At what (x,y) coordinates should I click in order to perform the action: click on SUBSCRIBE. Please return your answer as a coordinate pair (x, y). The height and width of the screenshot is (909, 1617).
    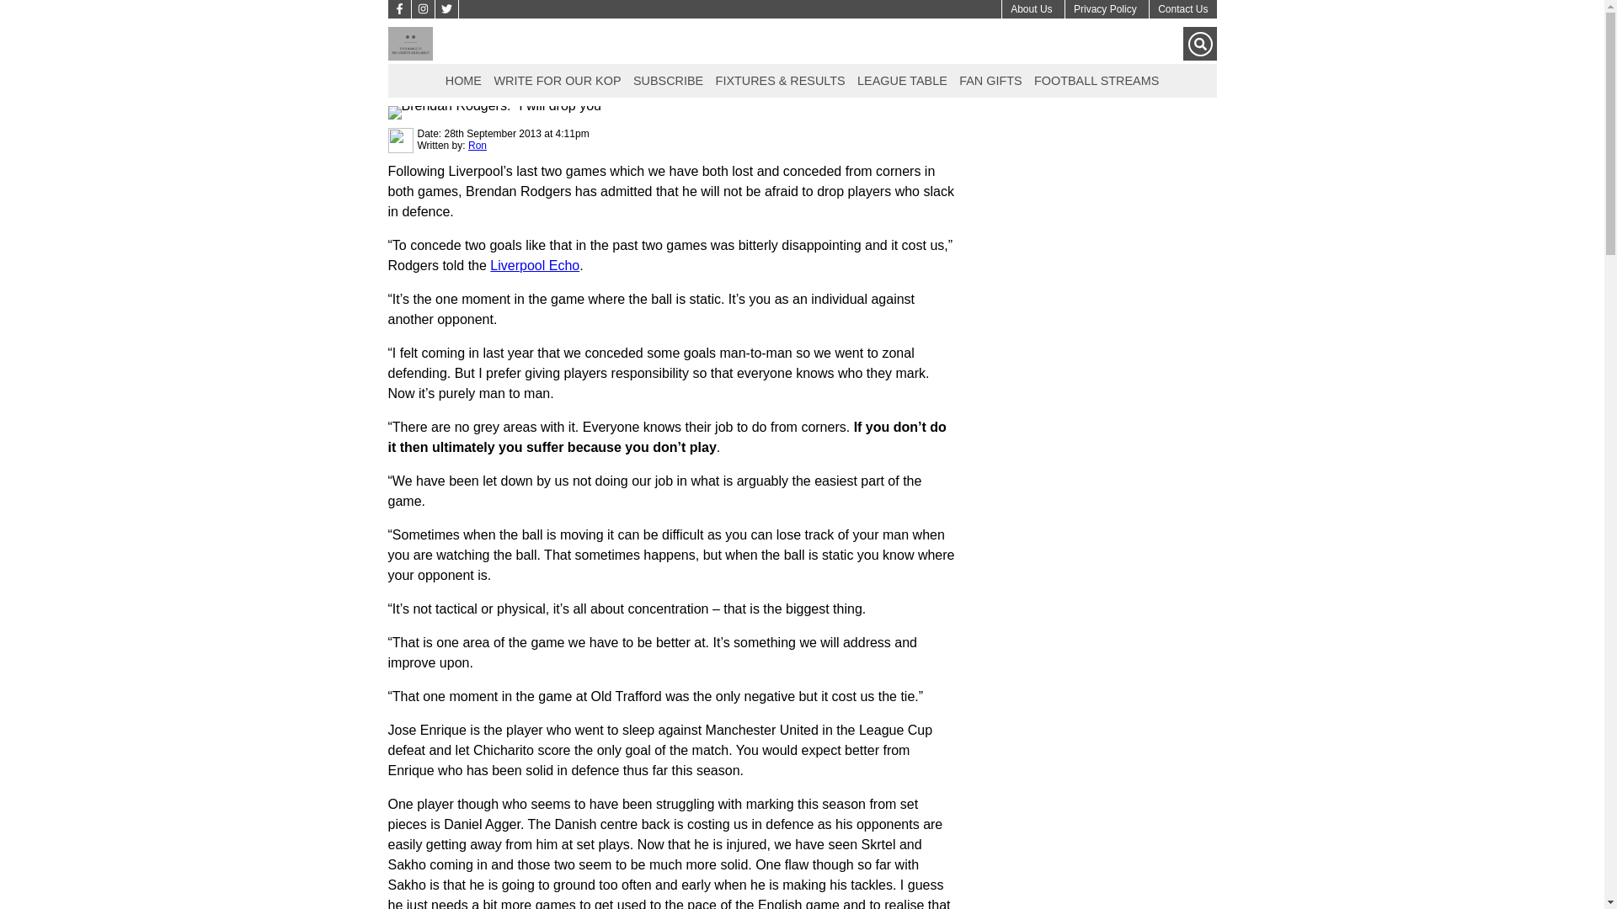
    Looking at the image, I should click on (668, 78).